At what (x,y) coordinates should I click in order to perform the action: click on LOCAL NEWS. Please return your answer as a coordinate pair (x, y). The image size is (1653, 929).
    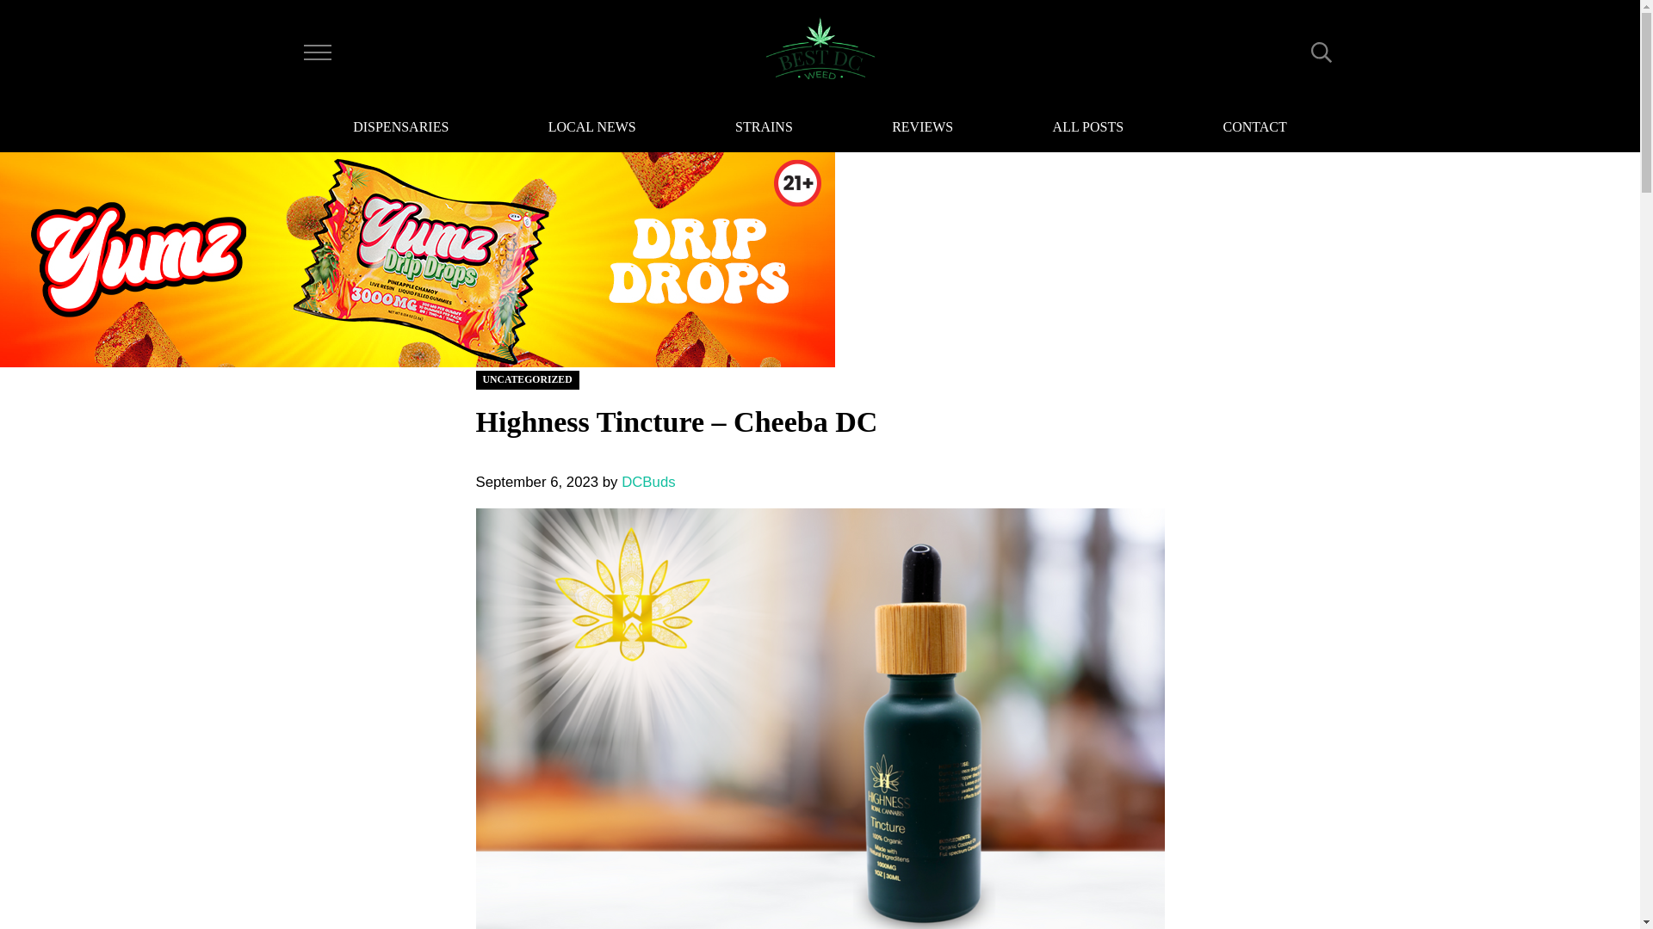
    Looking at the image, I should click on (591, 129).